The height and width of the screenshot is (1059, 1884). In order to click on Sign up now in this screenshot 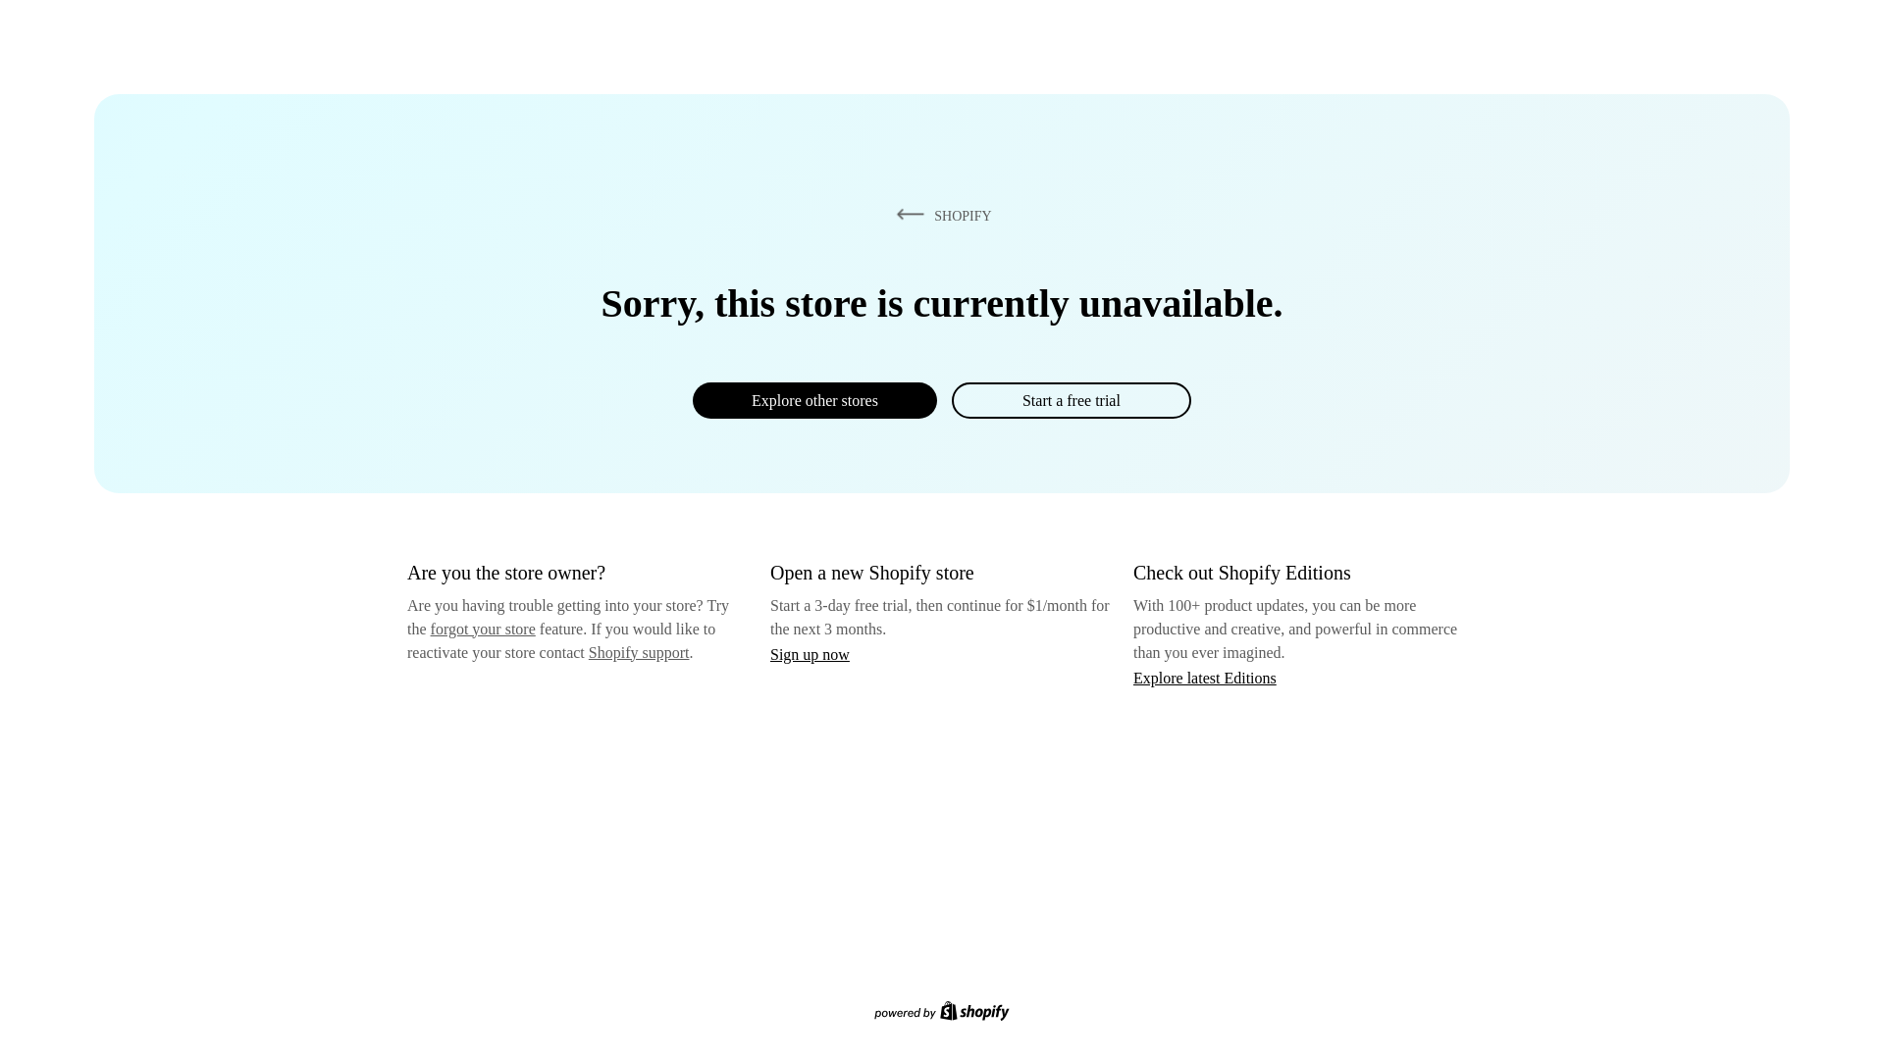, I will do `click(810, 654)`.